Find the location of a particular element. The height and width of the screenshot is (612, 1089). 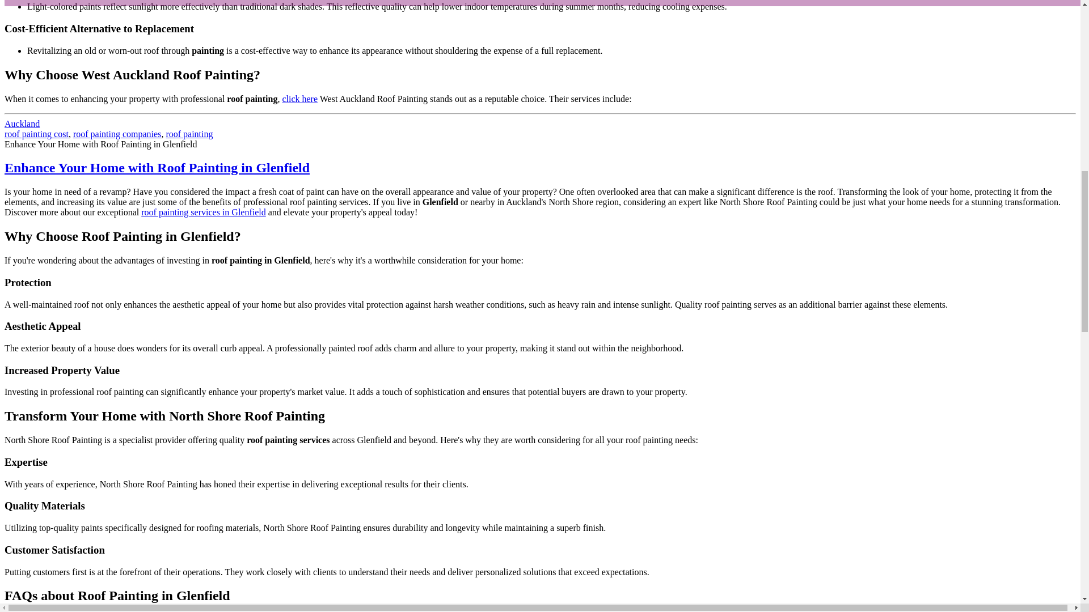

roof painting companies is located at coordinates (117, 134).